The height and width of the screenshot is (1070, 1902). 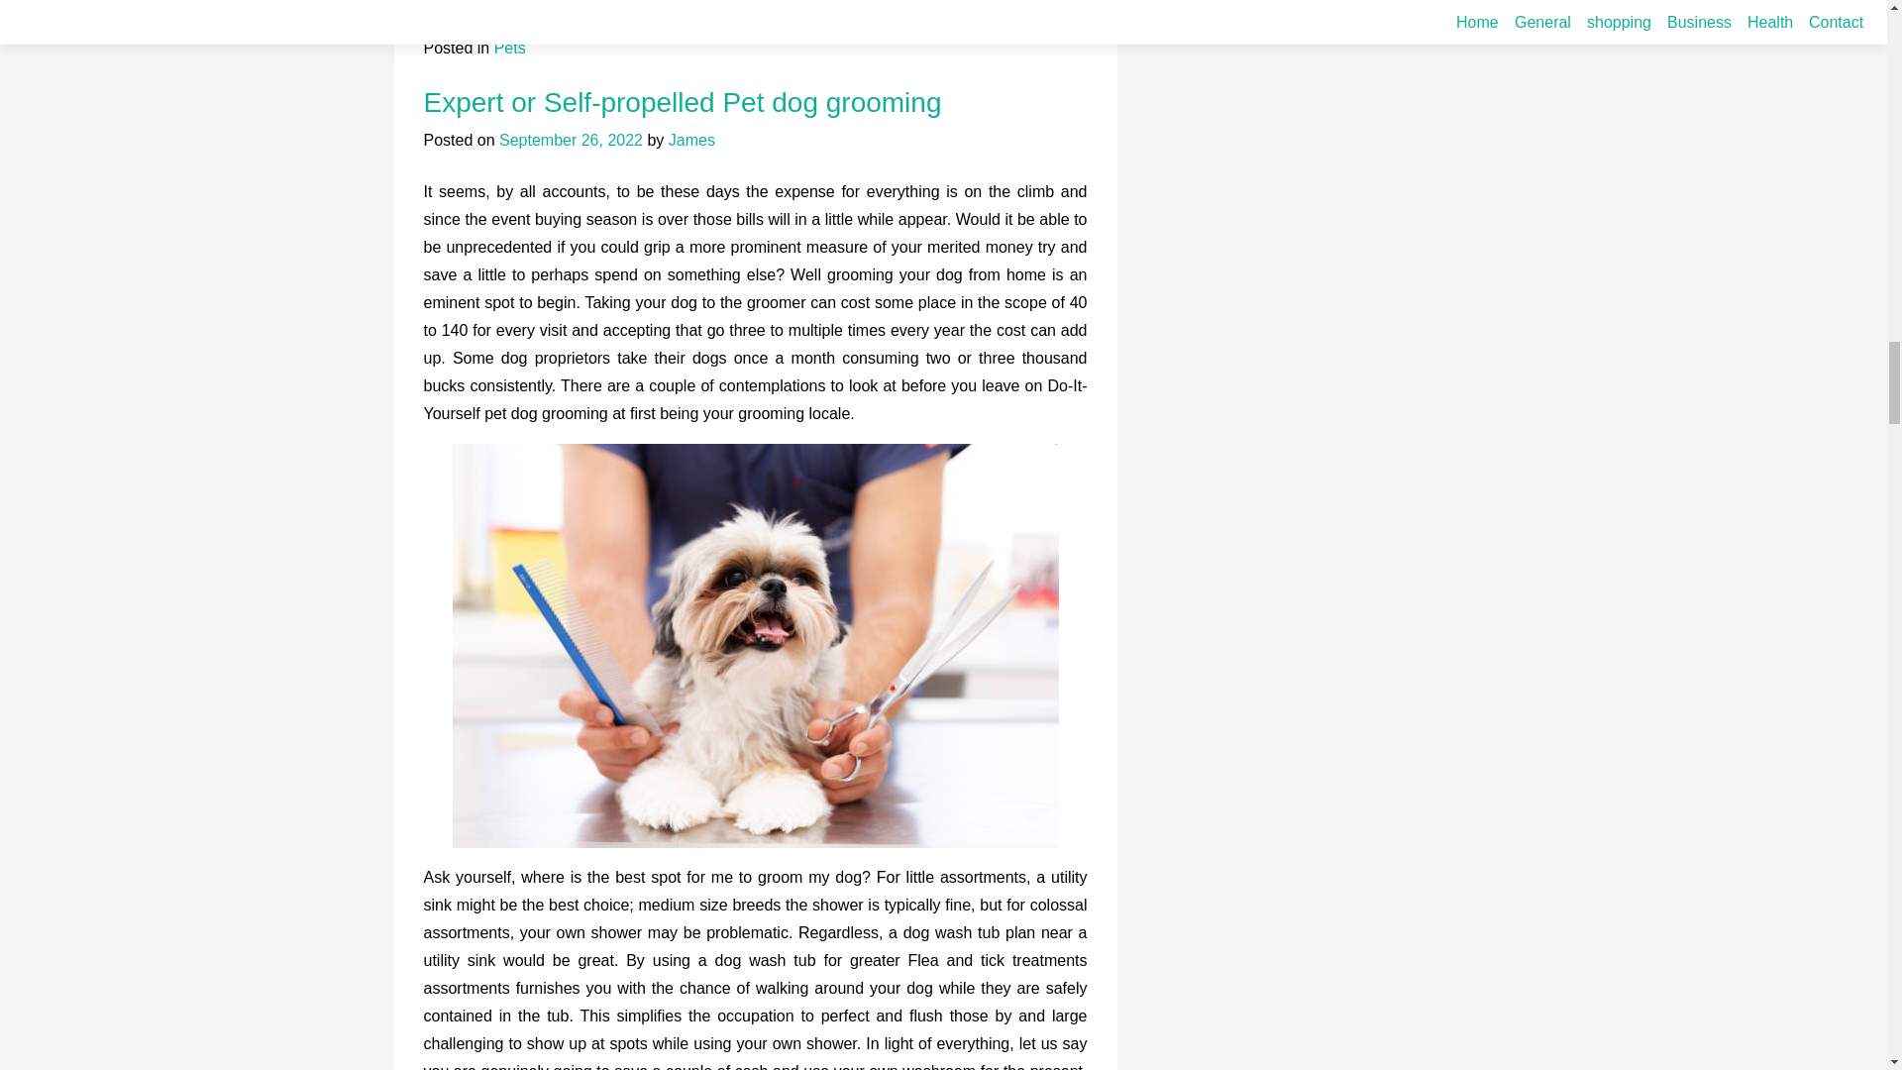 I want to click on September 26, 2022, so click(x=571, y=140).